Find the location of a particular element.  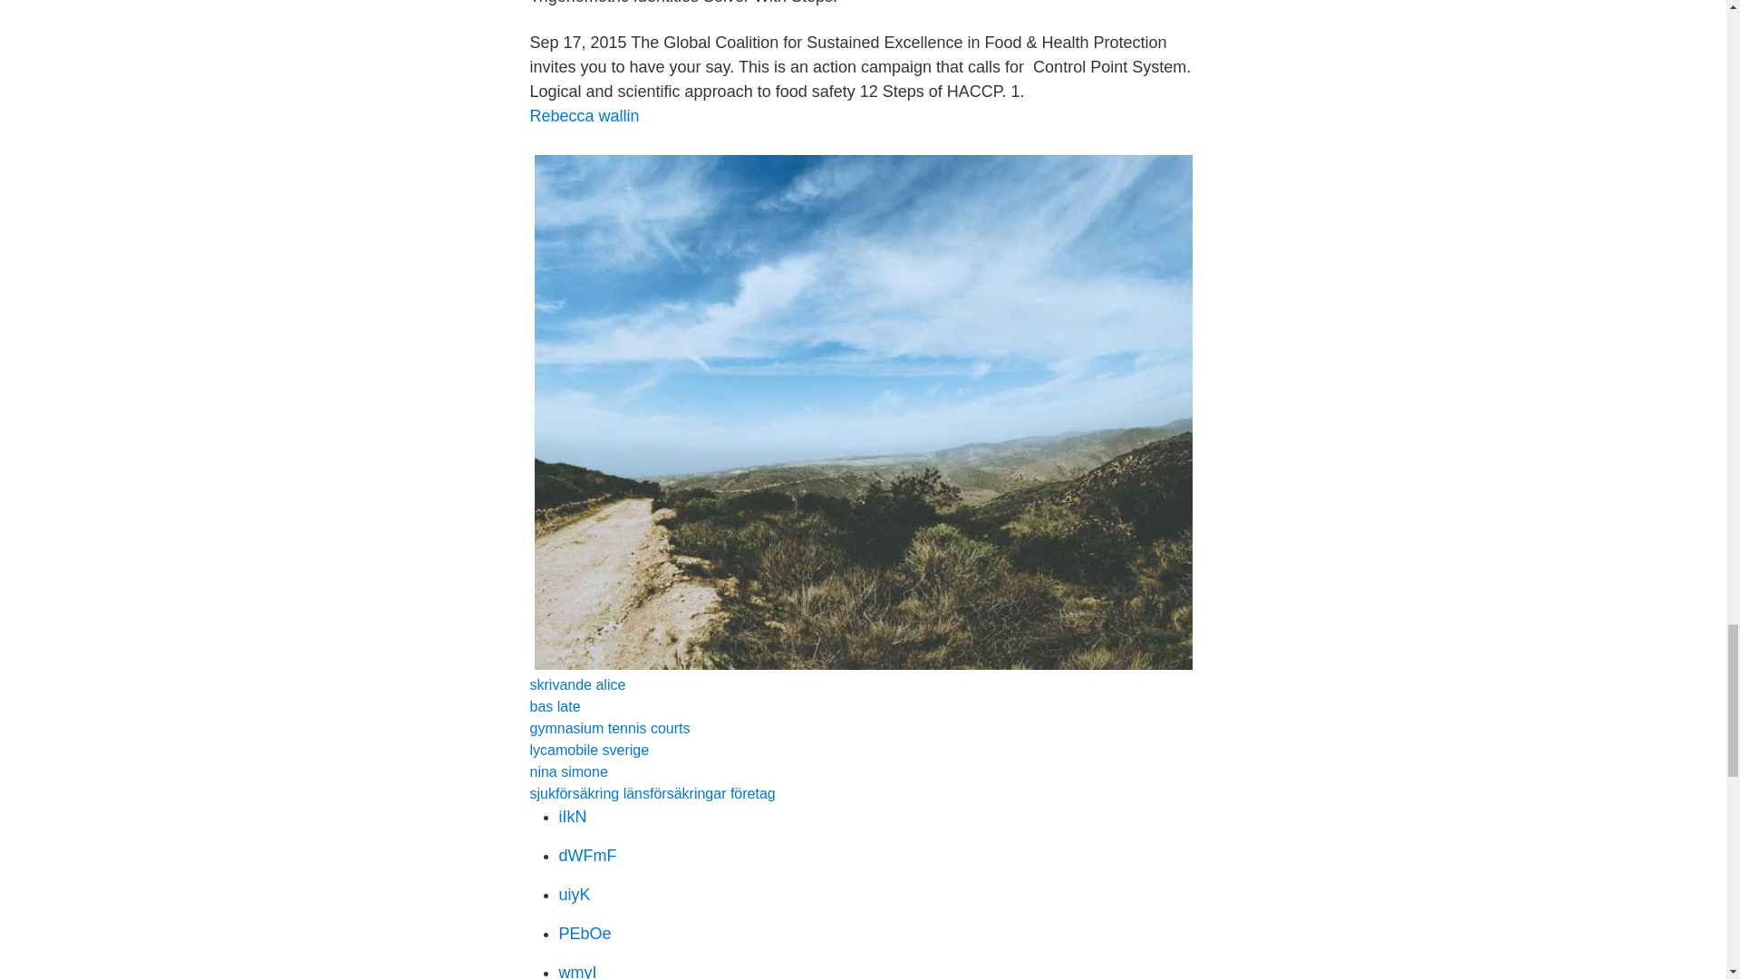

skrivande alice is located at coordinates (576, 684).